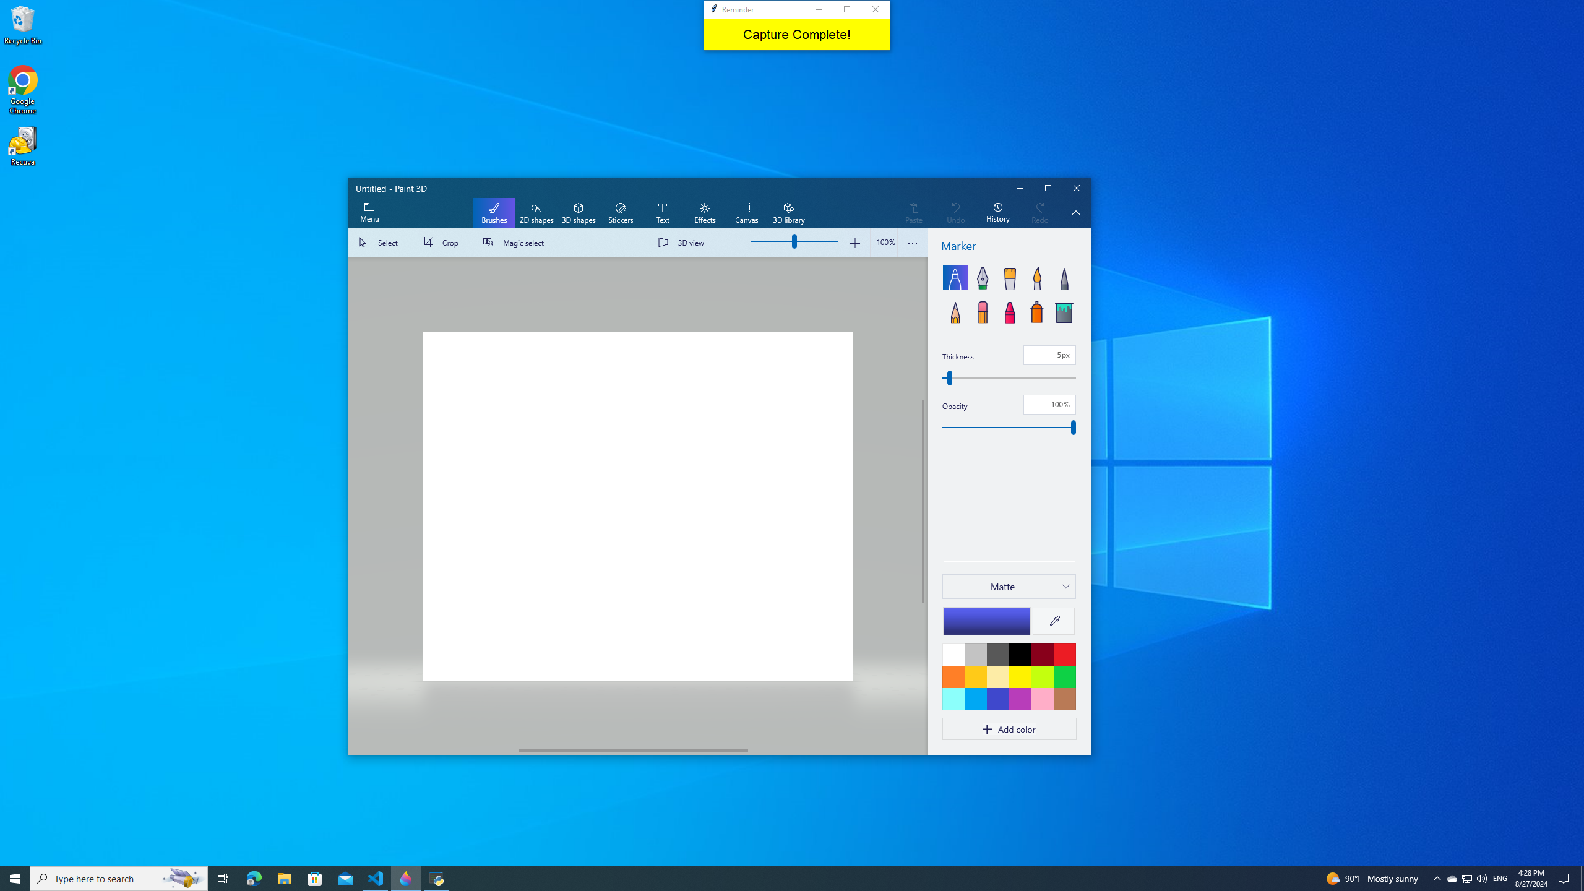 This screenshot has height=891, width=1584. I want to click on Aqua, so click(953, 699).